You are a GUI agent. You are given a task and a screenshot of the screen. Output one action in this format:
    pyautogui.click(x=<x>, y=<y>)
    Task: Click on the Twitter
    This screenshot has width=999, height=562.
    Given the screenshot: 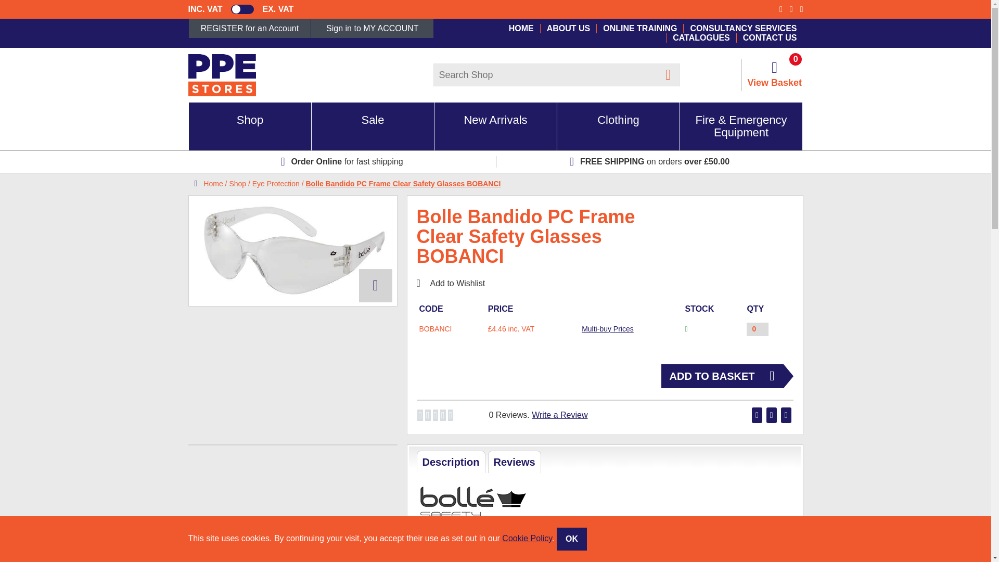 What is the action you would take?
    pyautogui.click(x=791, y=9)
    